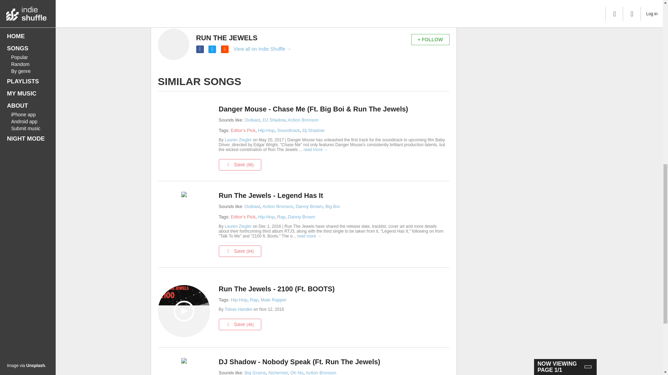 The image size is (668, 375). Describe the element at coordinates (301, 217) in the screenshot. I see `Danny brown Songs` at that location.